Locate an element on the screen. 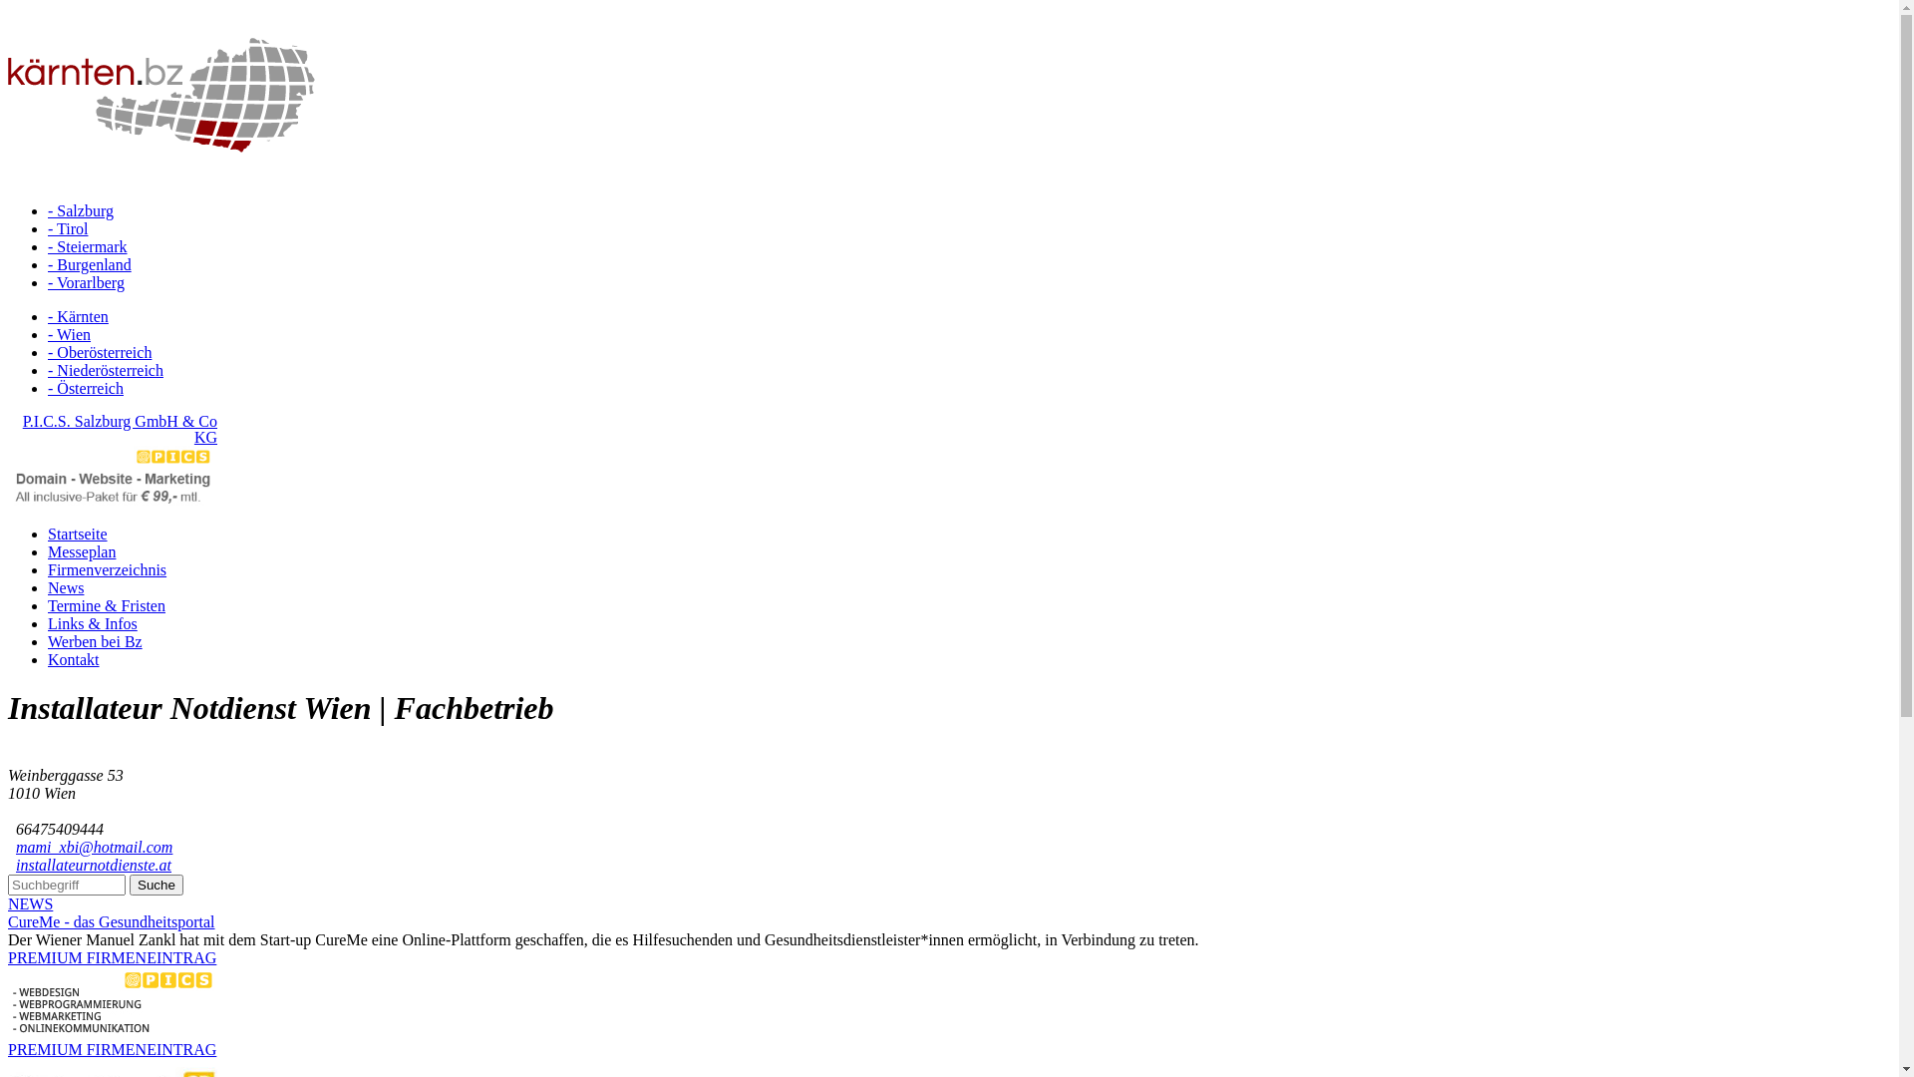 The width and height of the screenshot is (1914, 1077). Messeplan is located at coordinates (969, 552).